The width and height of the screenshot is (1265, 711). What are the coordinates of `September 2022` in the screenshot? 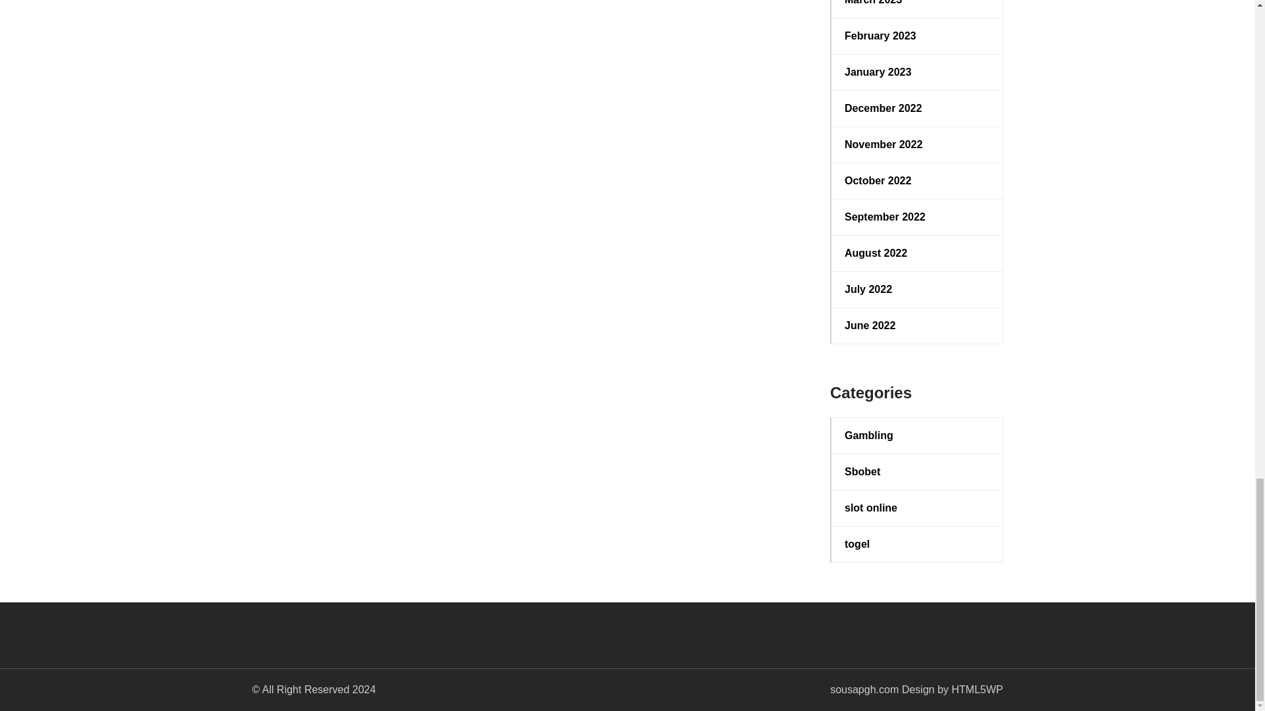 It's located at (917, 217).